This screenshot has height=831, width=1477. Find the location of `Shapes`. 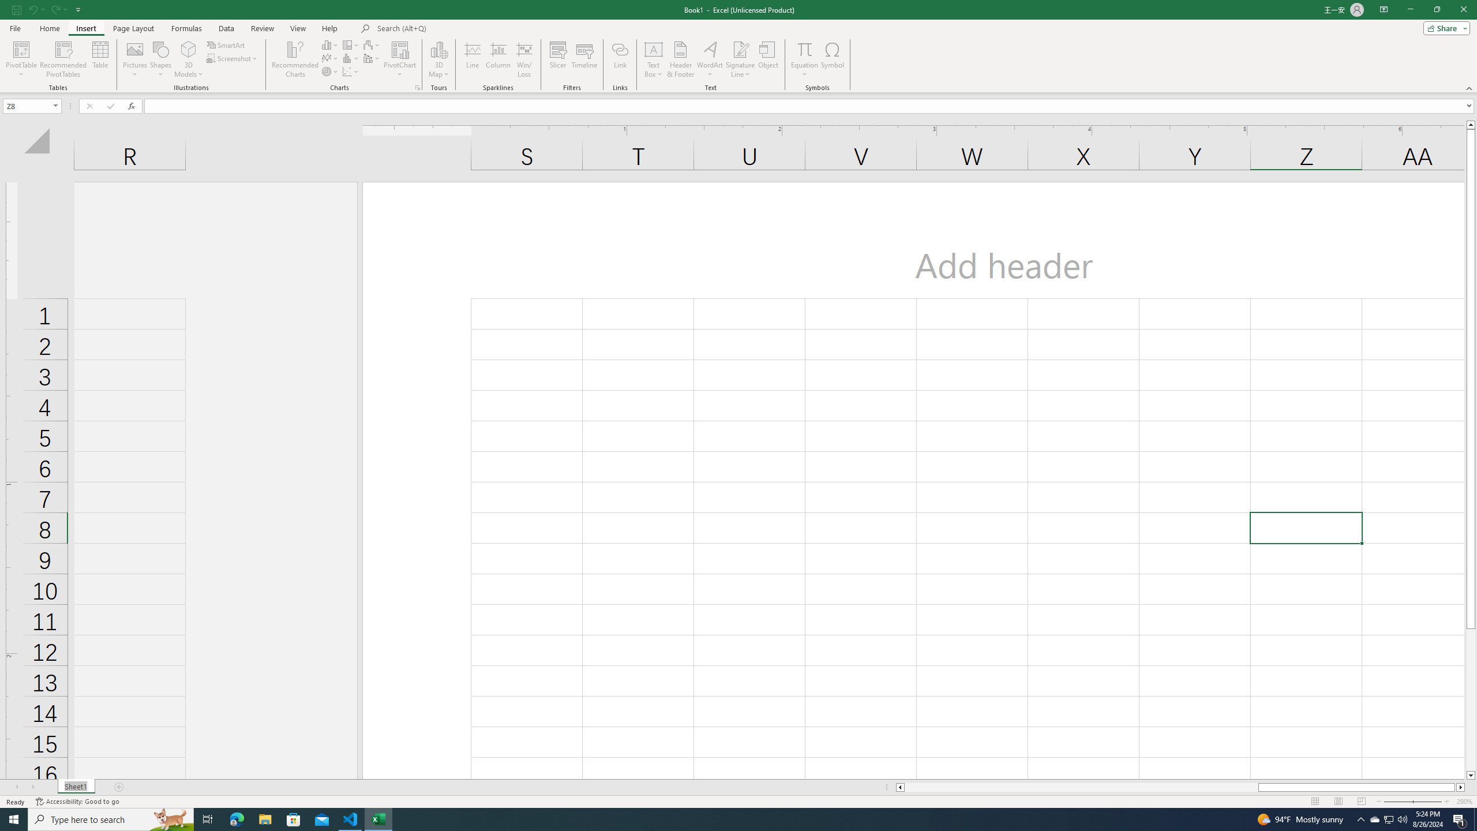

Shapes is located at coordinates (160, 59).